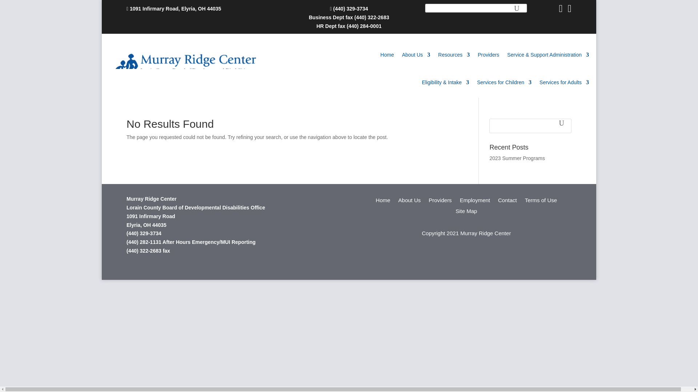 The image size is (698, 392). I want to click on Search, so click(561, 126).